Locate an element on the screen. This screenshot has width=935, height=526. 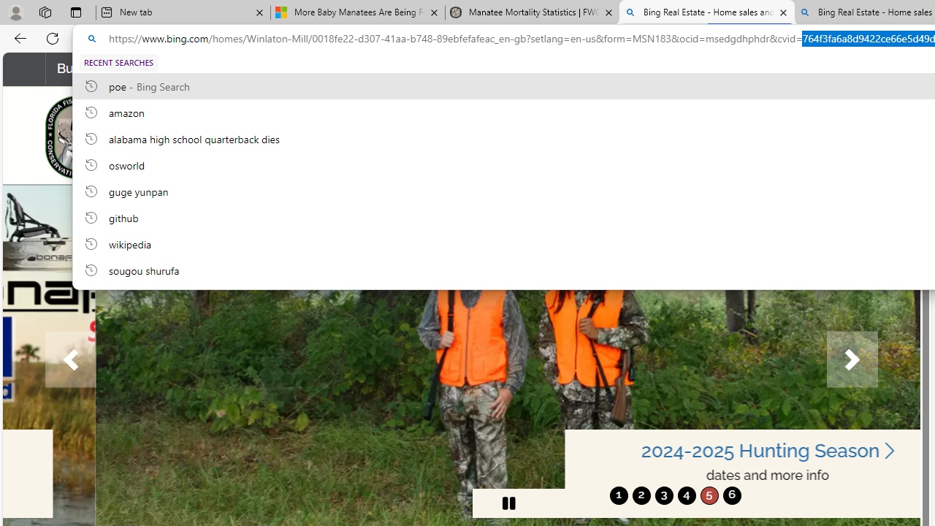
move to slide 4 is located at coordinates (687, 495).